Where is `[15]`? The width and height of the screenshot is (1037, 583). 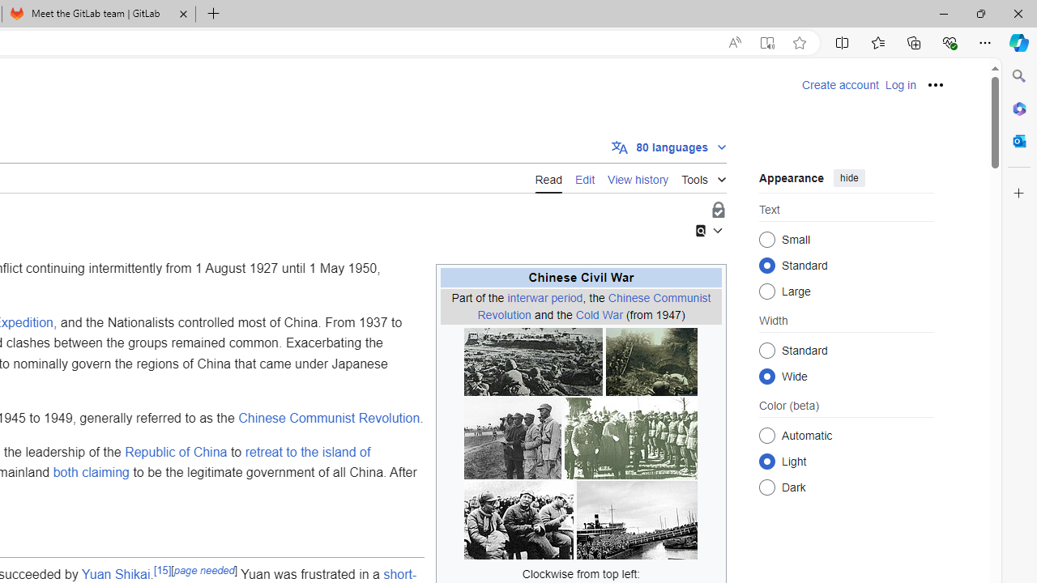
[15] is located at coordinates (162, 570).